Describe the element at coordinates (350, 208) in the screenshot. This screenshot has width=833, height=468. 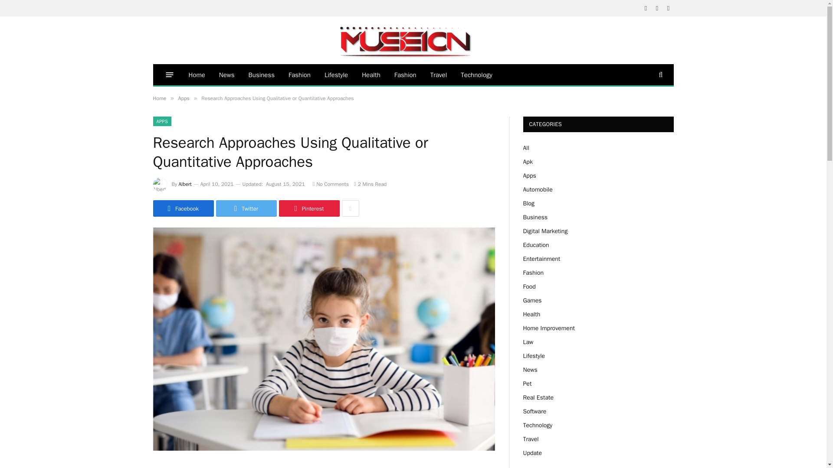
I see `Show More Social Sharing` at that location.